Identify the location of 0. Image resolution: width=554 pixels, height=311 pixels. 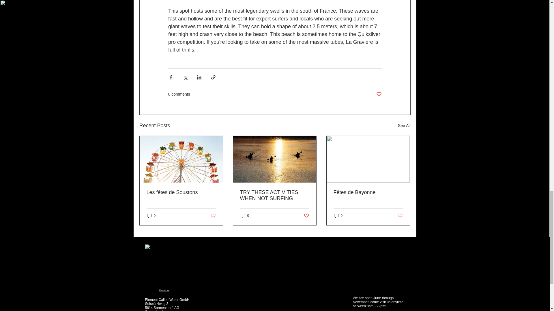
(151, 216).